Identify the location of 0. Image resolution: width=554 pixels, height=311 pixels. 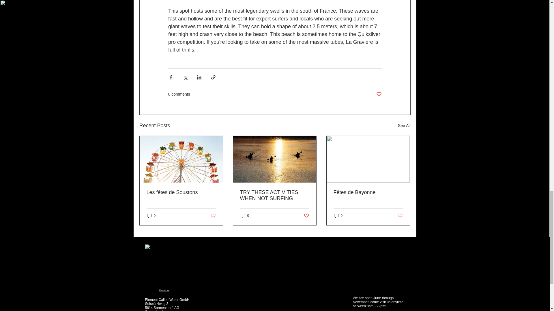
(151, 216).